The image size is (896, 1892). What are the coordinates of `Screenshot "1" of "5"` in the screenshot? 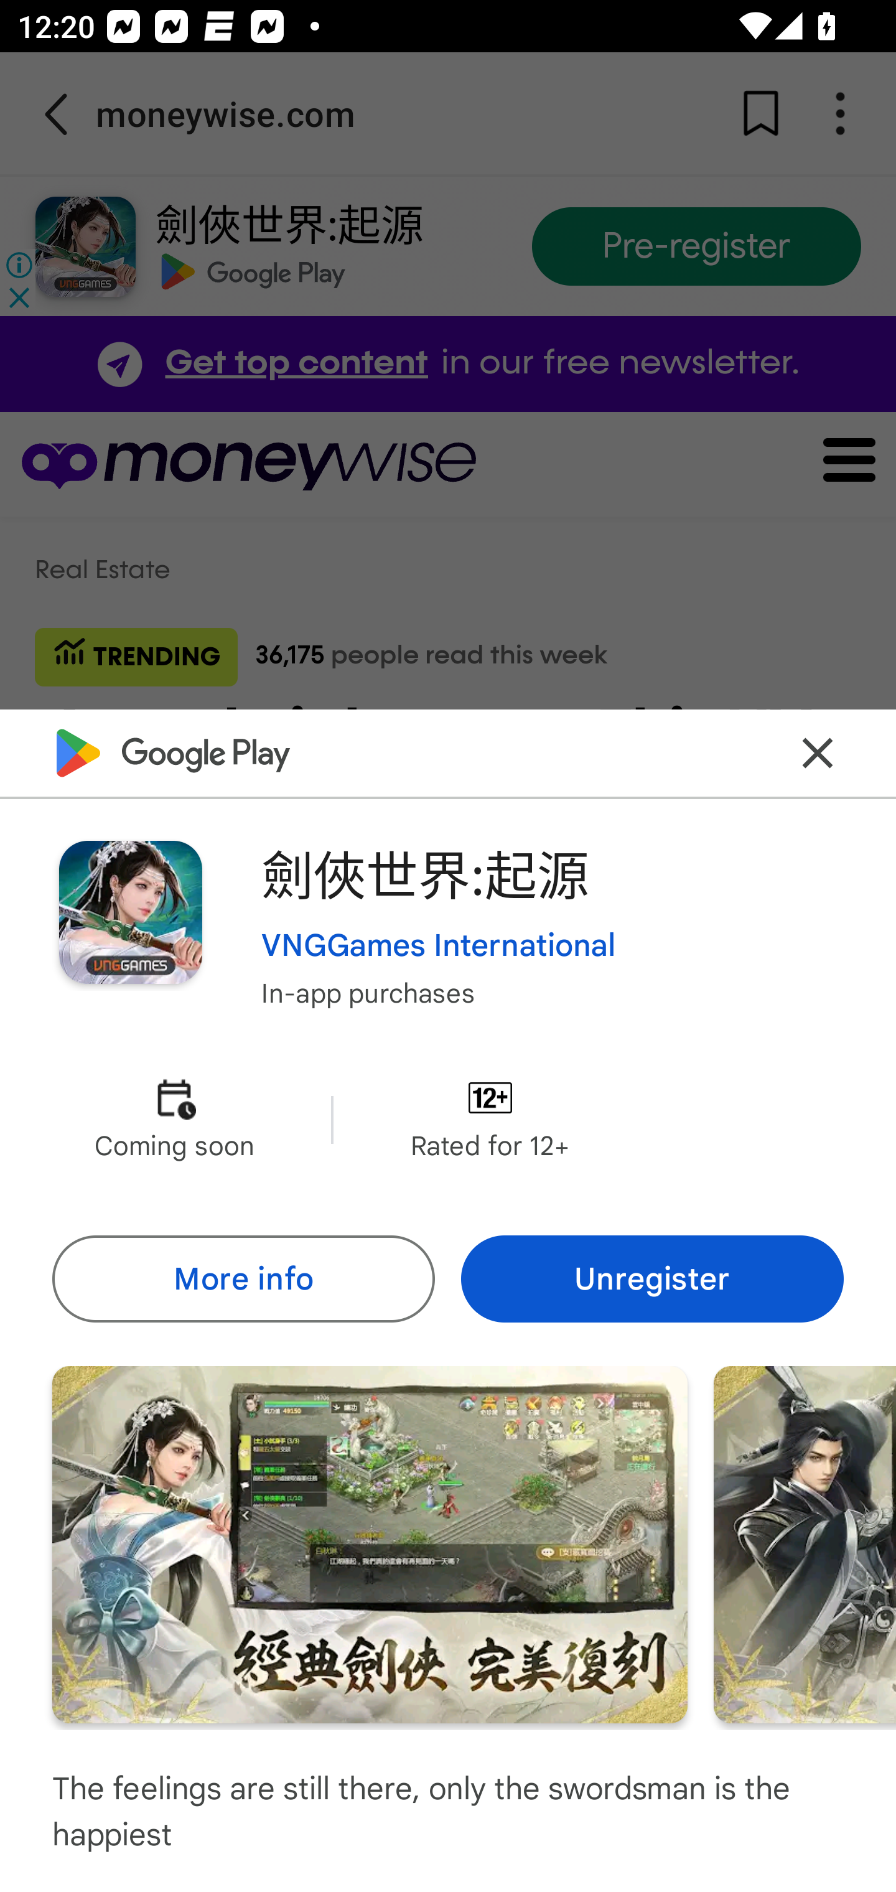 It's located at (370, 1545).